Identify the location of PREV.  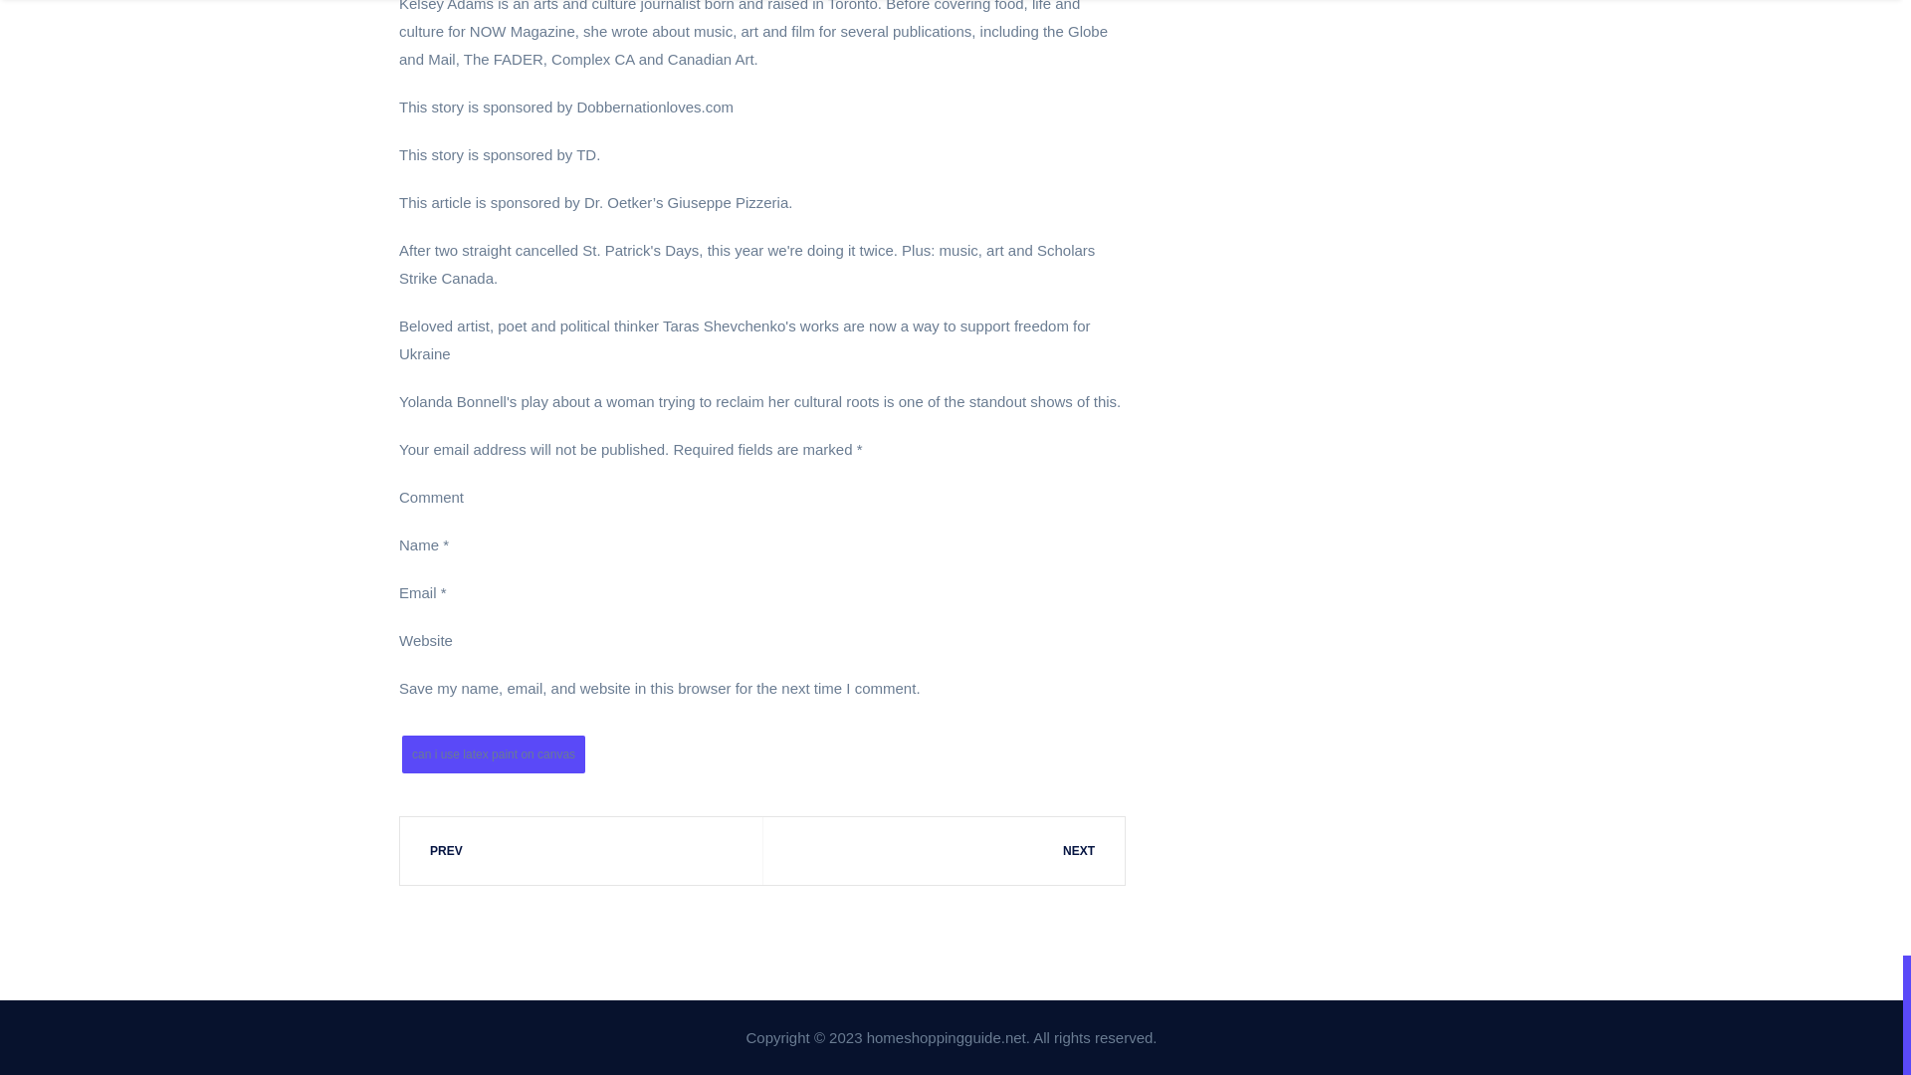
(581, 851).